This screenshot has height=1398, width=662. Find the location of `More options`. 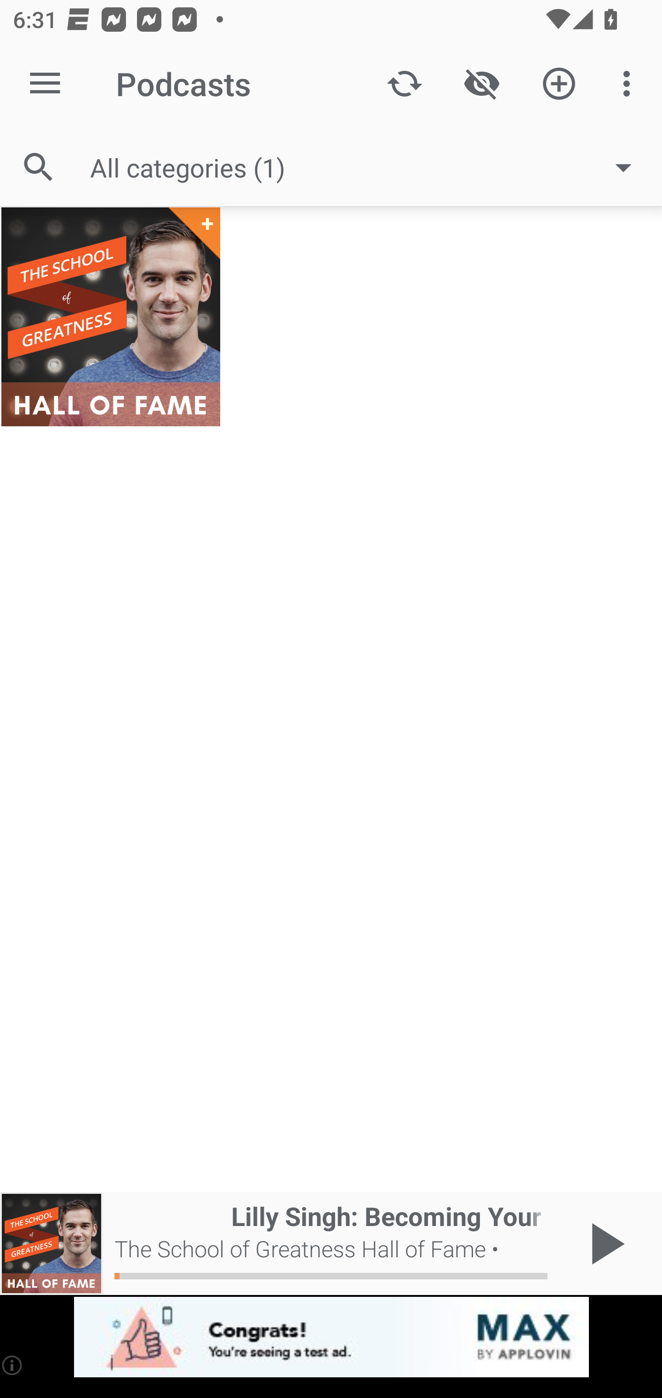

More options is located at coordinates (630, 84).